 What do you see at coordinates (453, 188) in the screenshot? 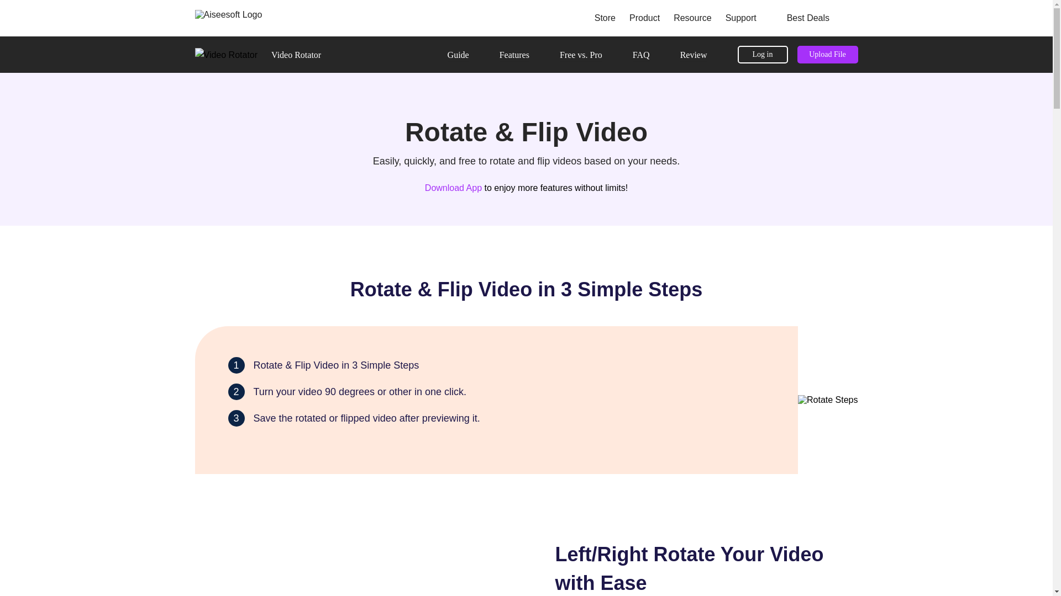
I see `Download App` at bounding box center [453, 188].